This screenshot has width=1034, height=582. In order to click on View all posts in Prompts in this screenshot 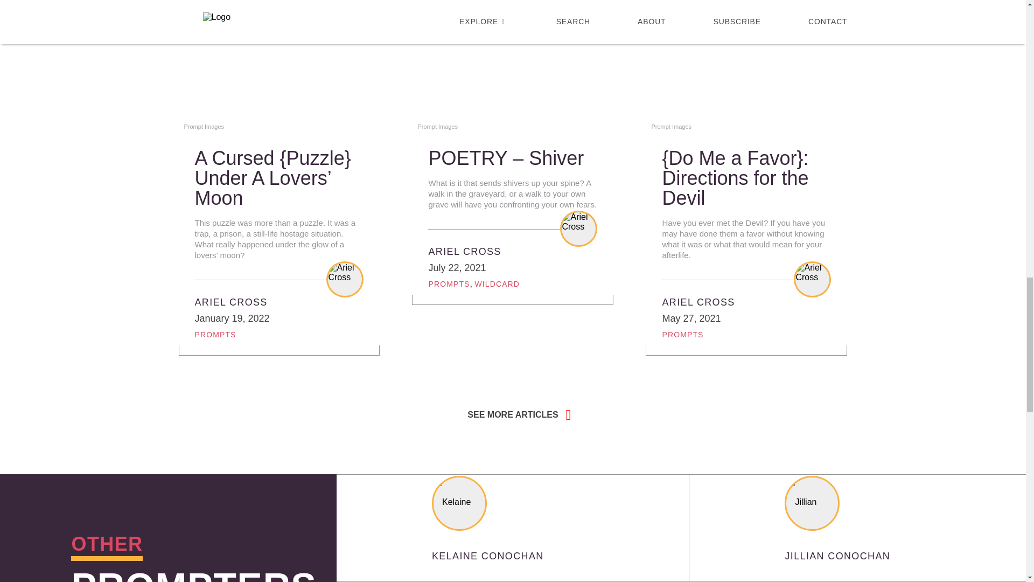, I will do `click(215, 334)`.